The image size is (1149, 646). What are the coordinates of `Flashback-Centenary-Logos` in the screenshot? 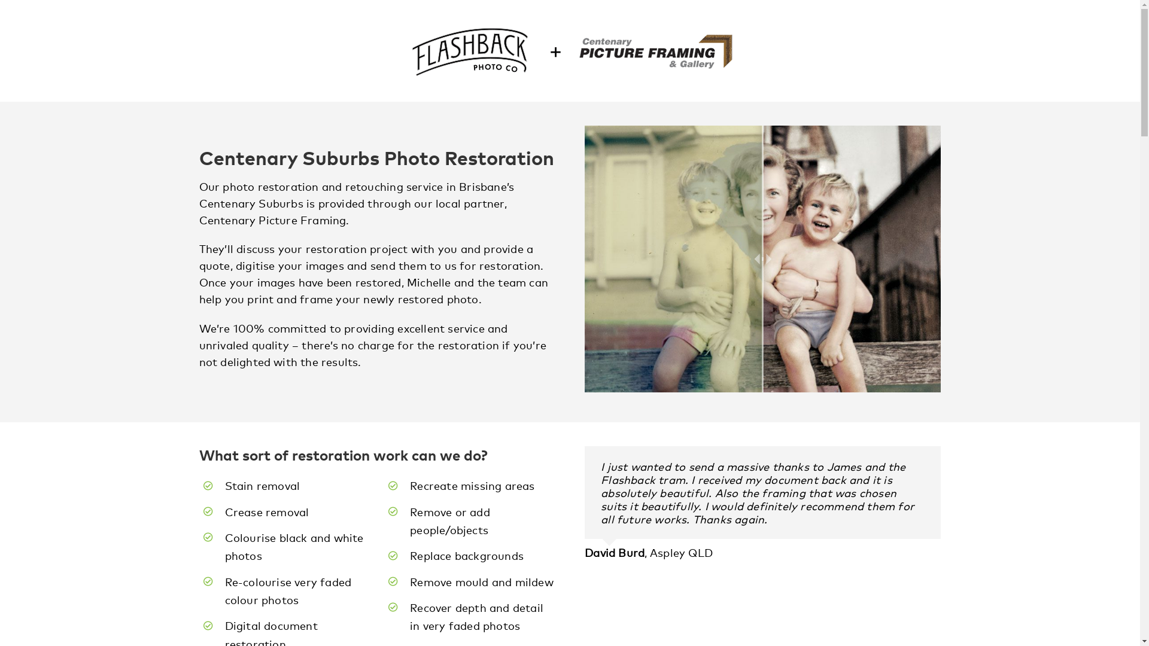 It's located at (570, 51).